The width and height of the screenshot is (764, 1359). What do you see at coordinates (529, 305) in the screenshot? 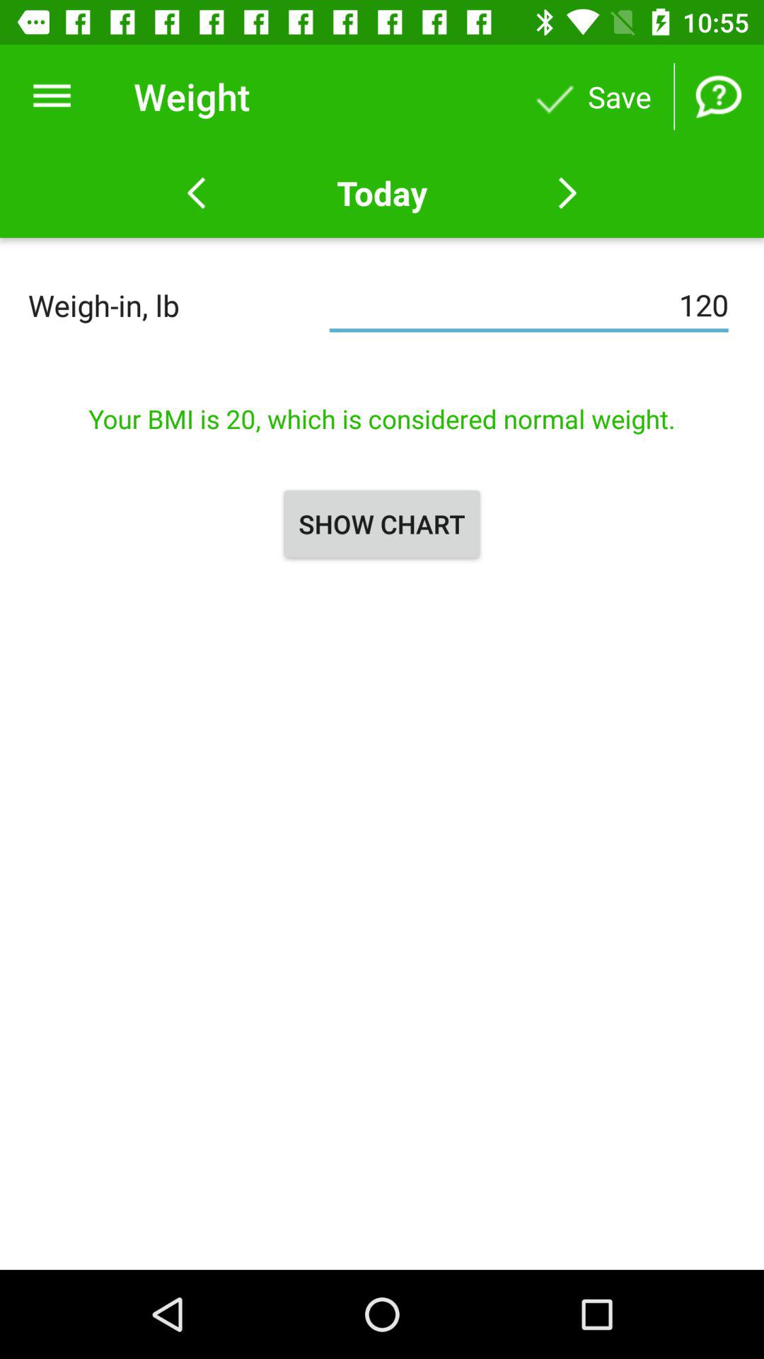
I see `scroll to 120` at bounding box center [529, 305].